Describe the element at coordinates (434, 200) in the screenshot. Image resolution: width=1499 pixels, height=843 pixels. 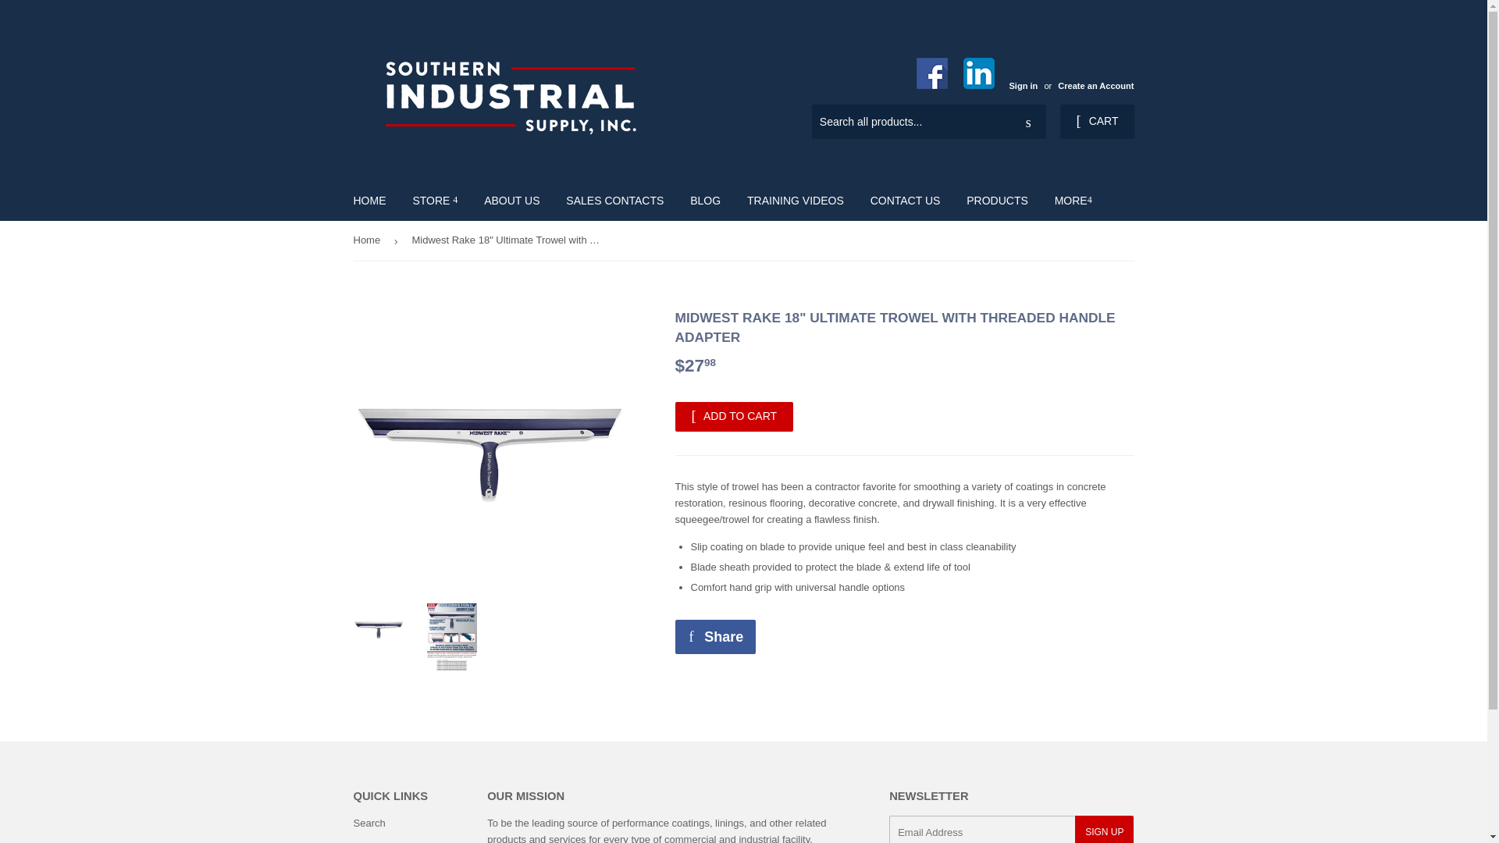
I see `STORE` at that location.